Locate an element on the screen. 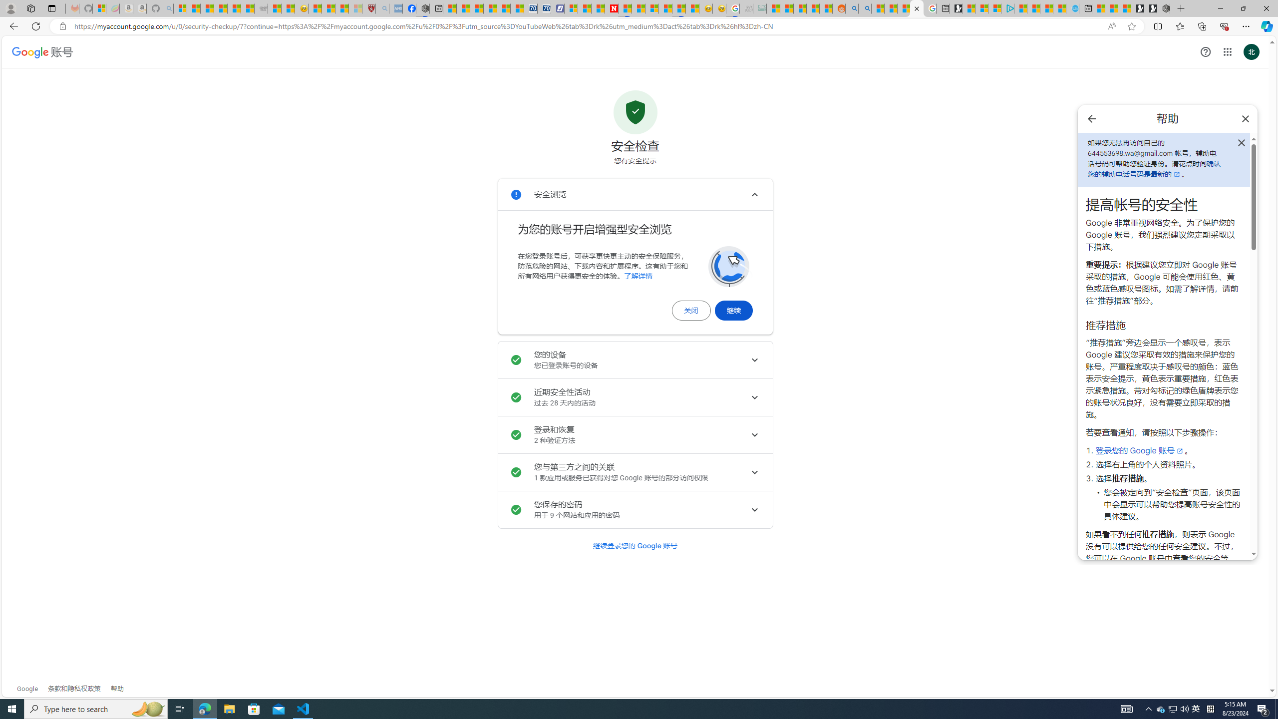 This screenshot has height=719, width=1278. Recipes - MSN is located at coordinates (315, 8).